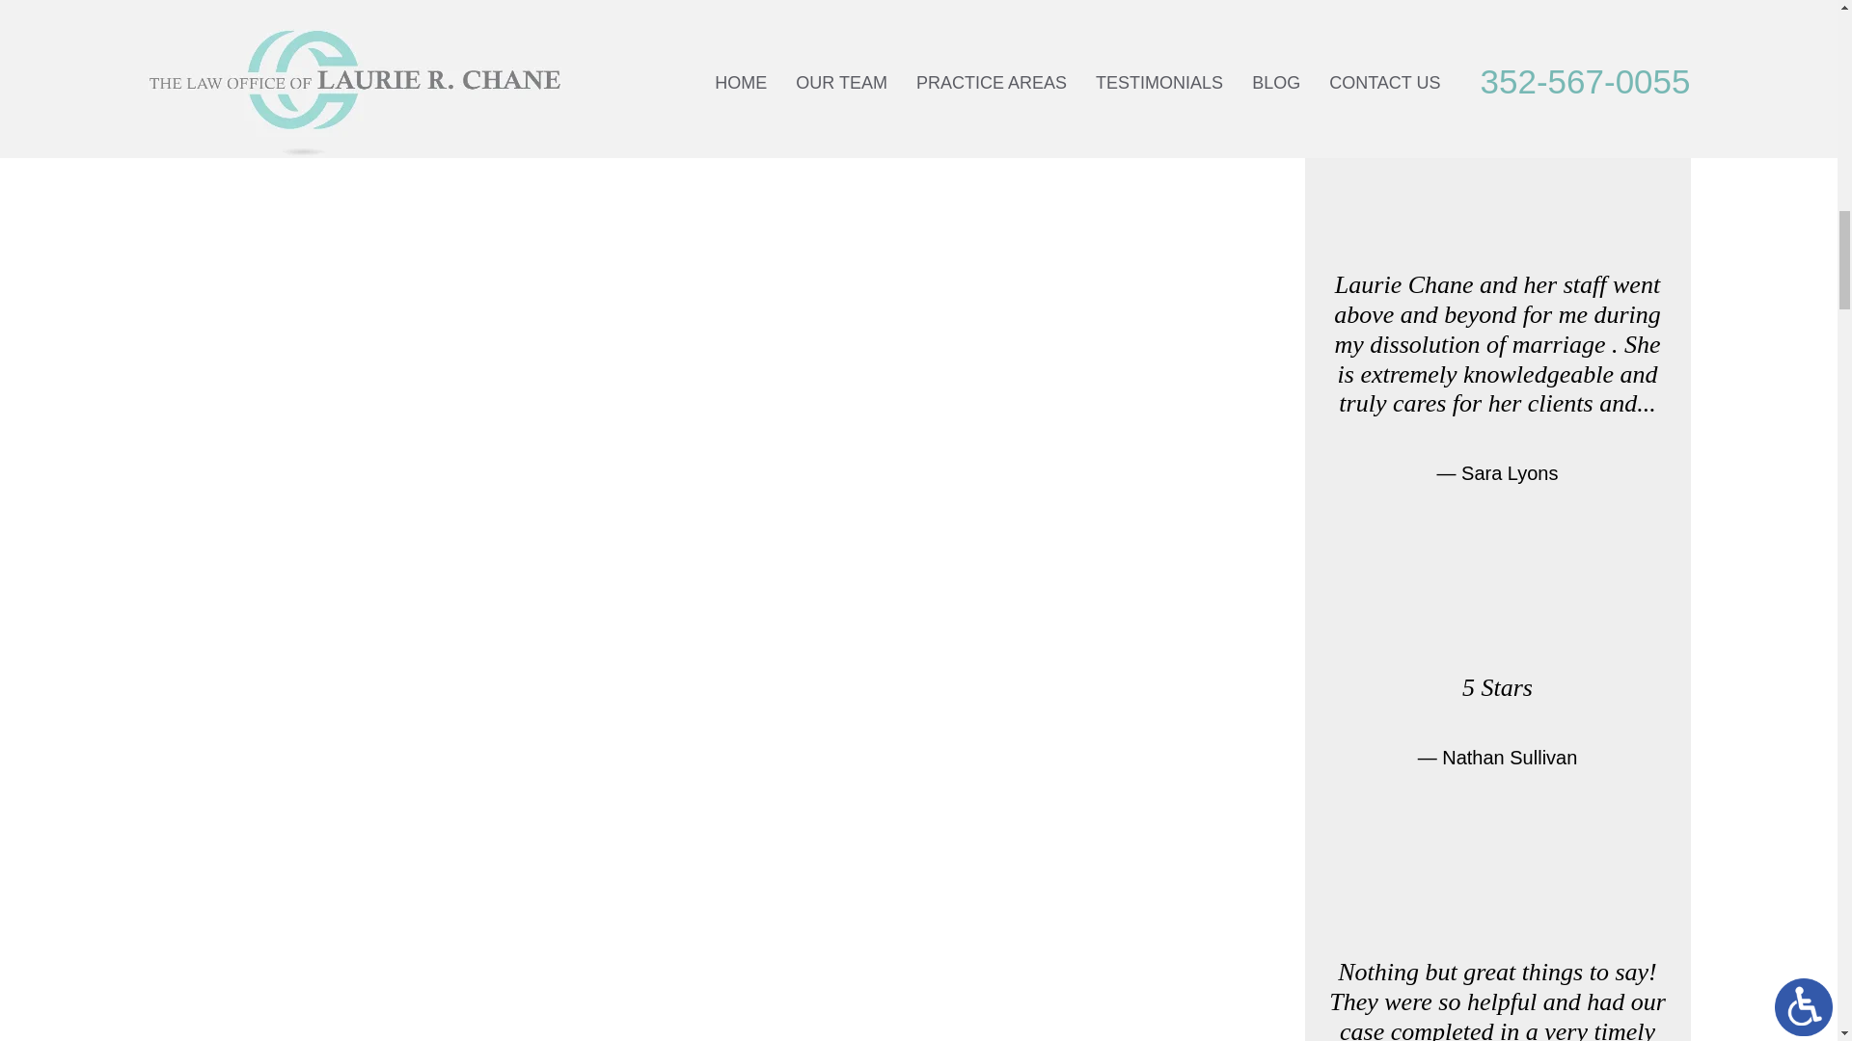  Describe the element at coordinates (355, 13) in the screenshot. I see `LinkedIn` at that location.